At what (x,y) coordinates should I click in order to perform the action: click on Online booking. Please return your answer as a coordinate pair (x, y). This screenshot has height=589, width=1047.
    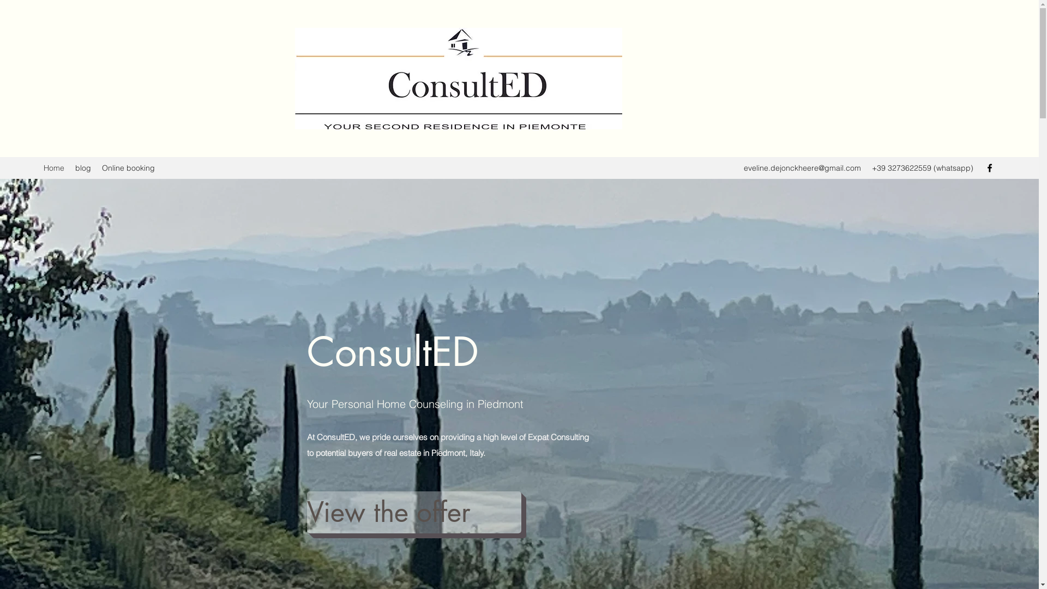
    Looking at the image, I should click on (129, 168).